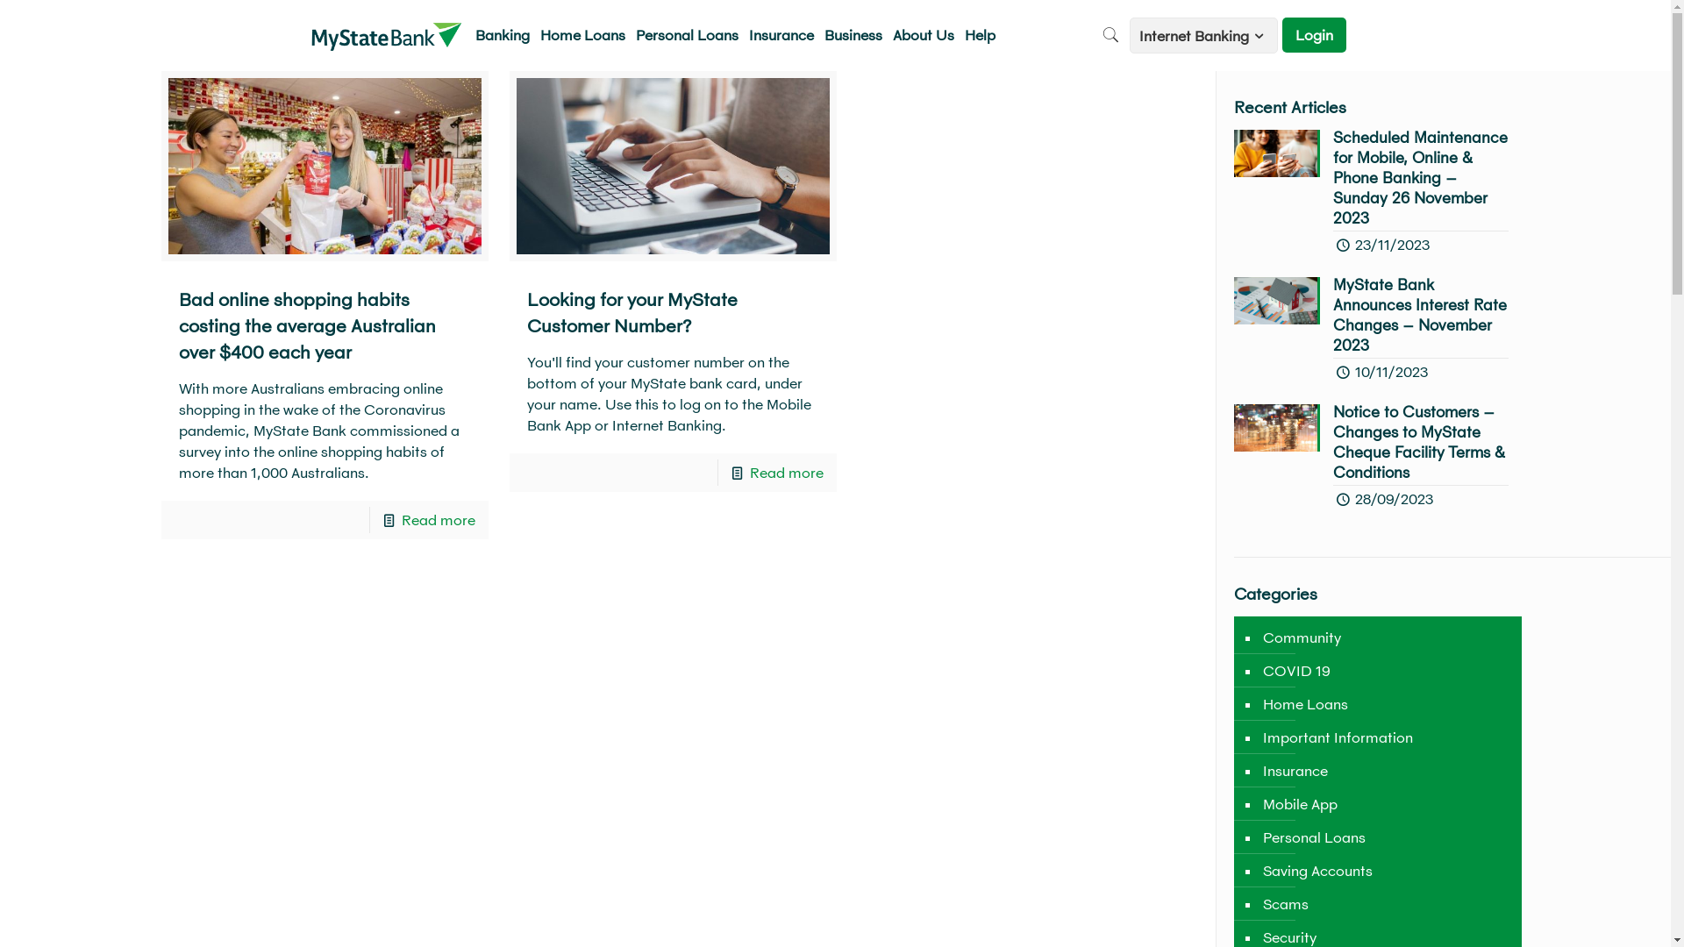 This screenshot has height=947, width=1684. What do you see at coordinates (1301, 637) in the screenshot?
I see `Community` at bounding box center [1301, 637].